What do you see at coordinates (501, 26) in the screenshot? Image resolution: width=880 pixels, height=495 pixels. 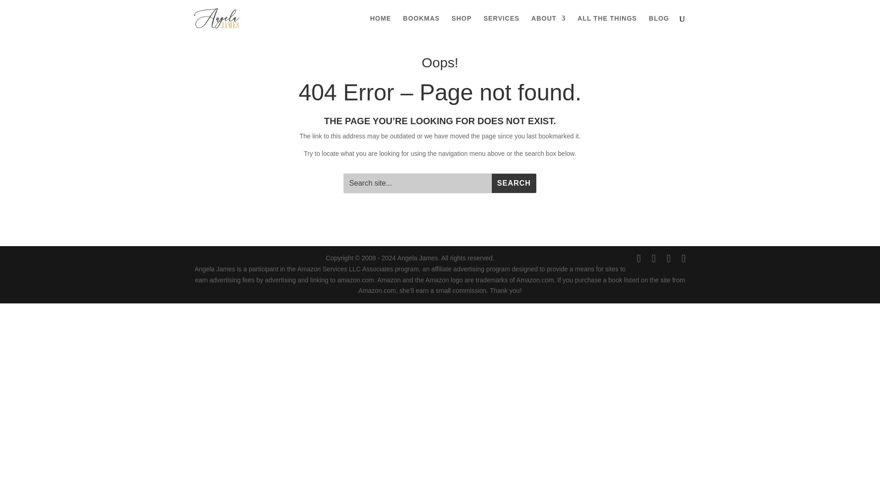 I see `SERVICES` at bounding box center [501, 26].